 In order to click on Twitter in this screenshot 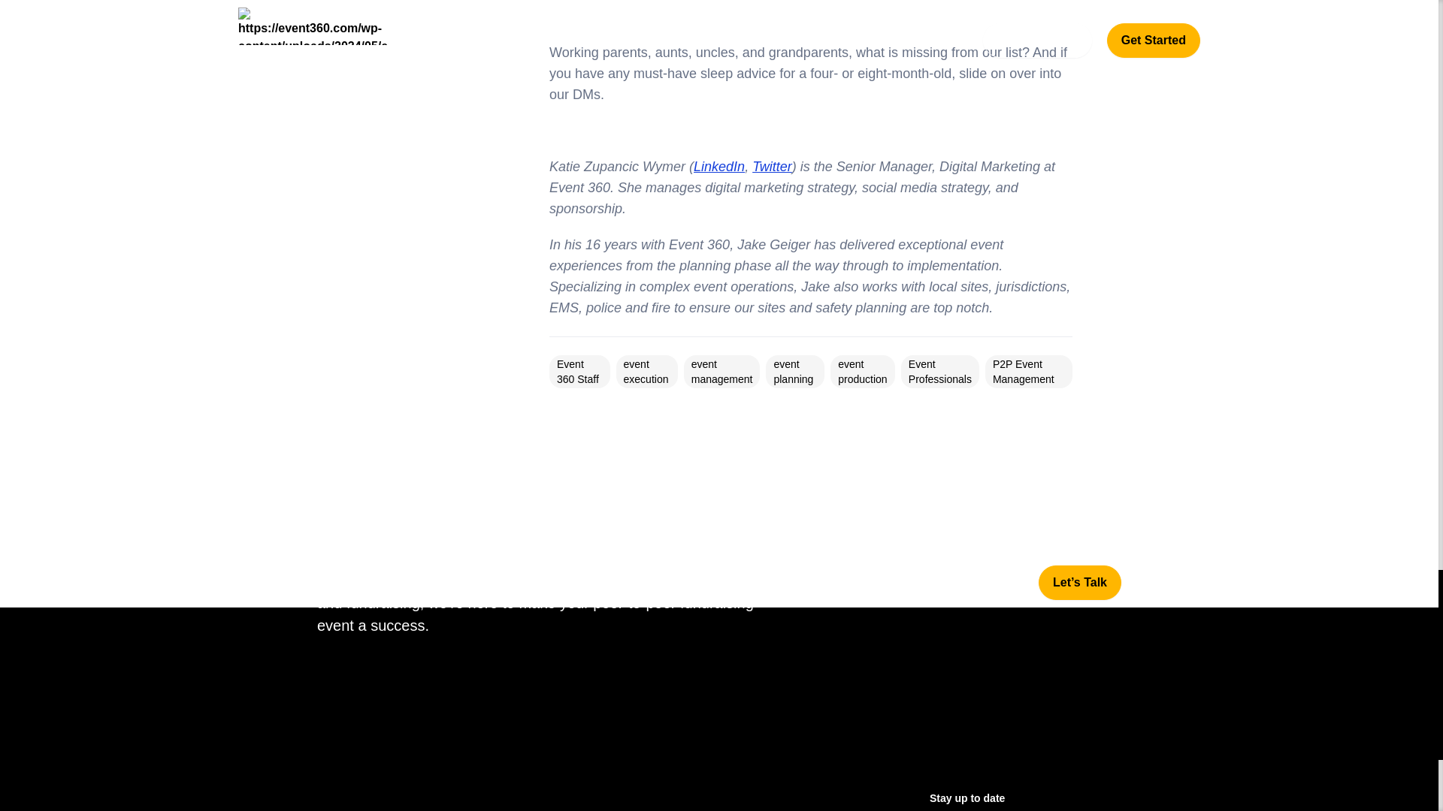, I will do `click(772, 167)`.